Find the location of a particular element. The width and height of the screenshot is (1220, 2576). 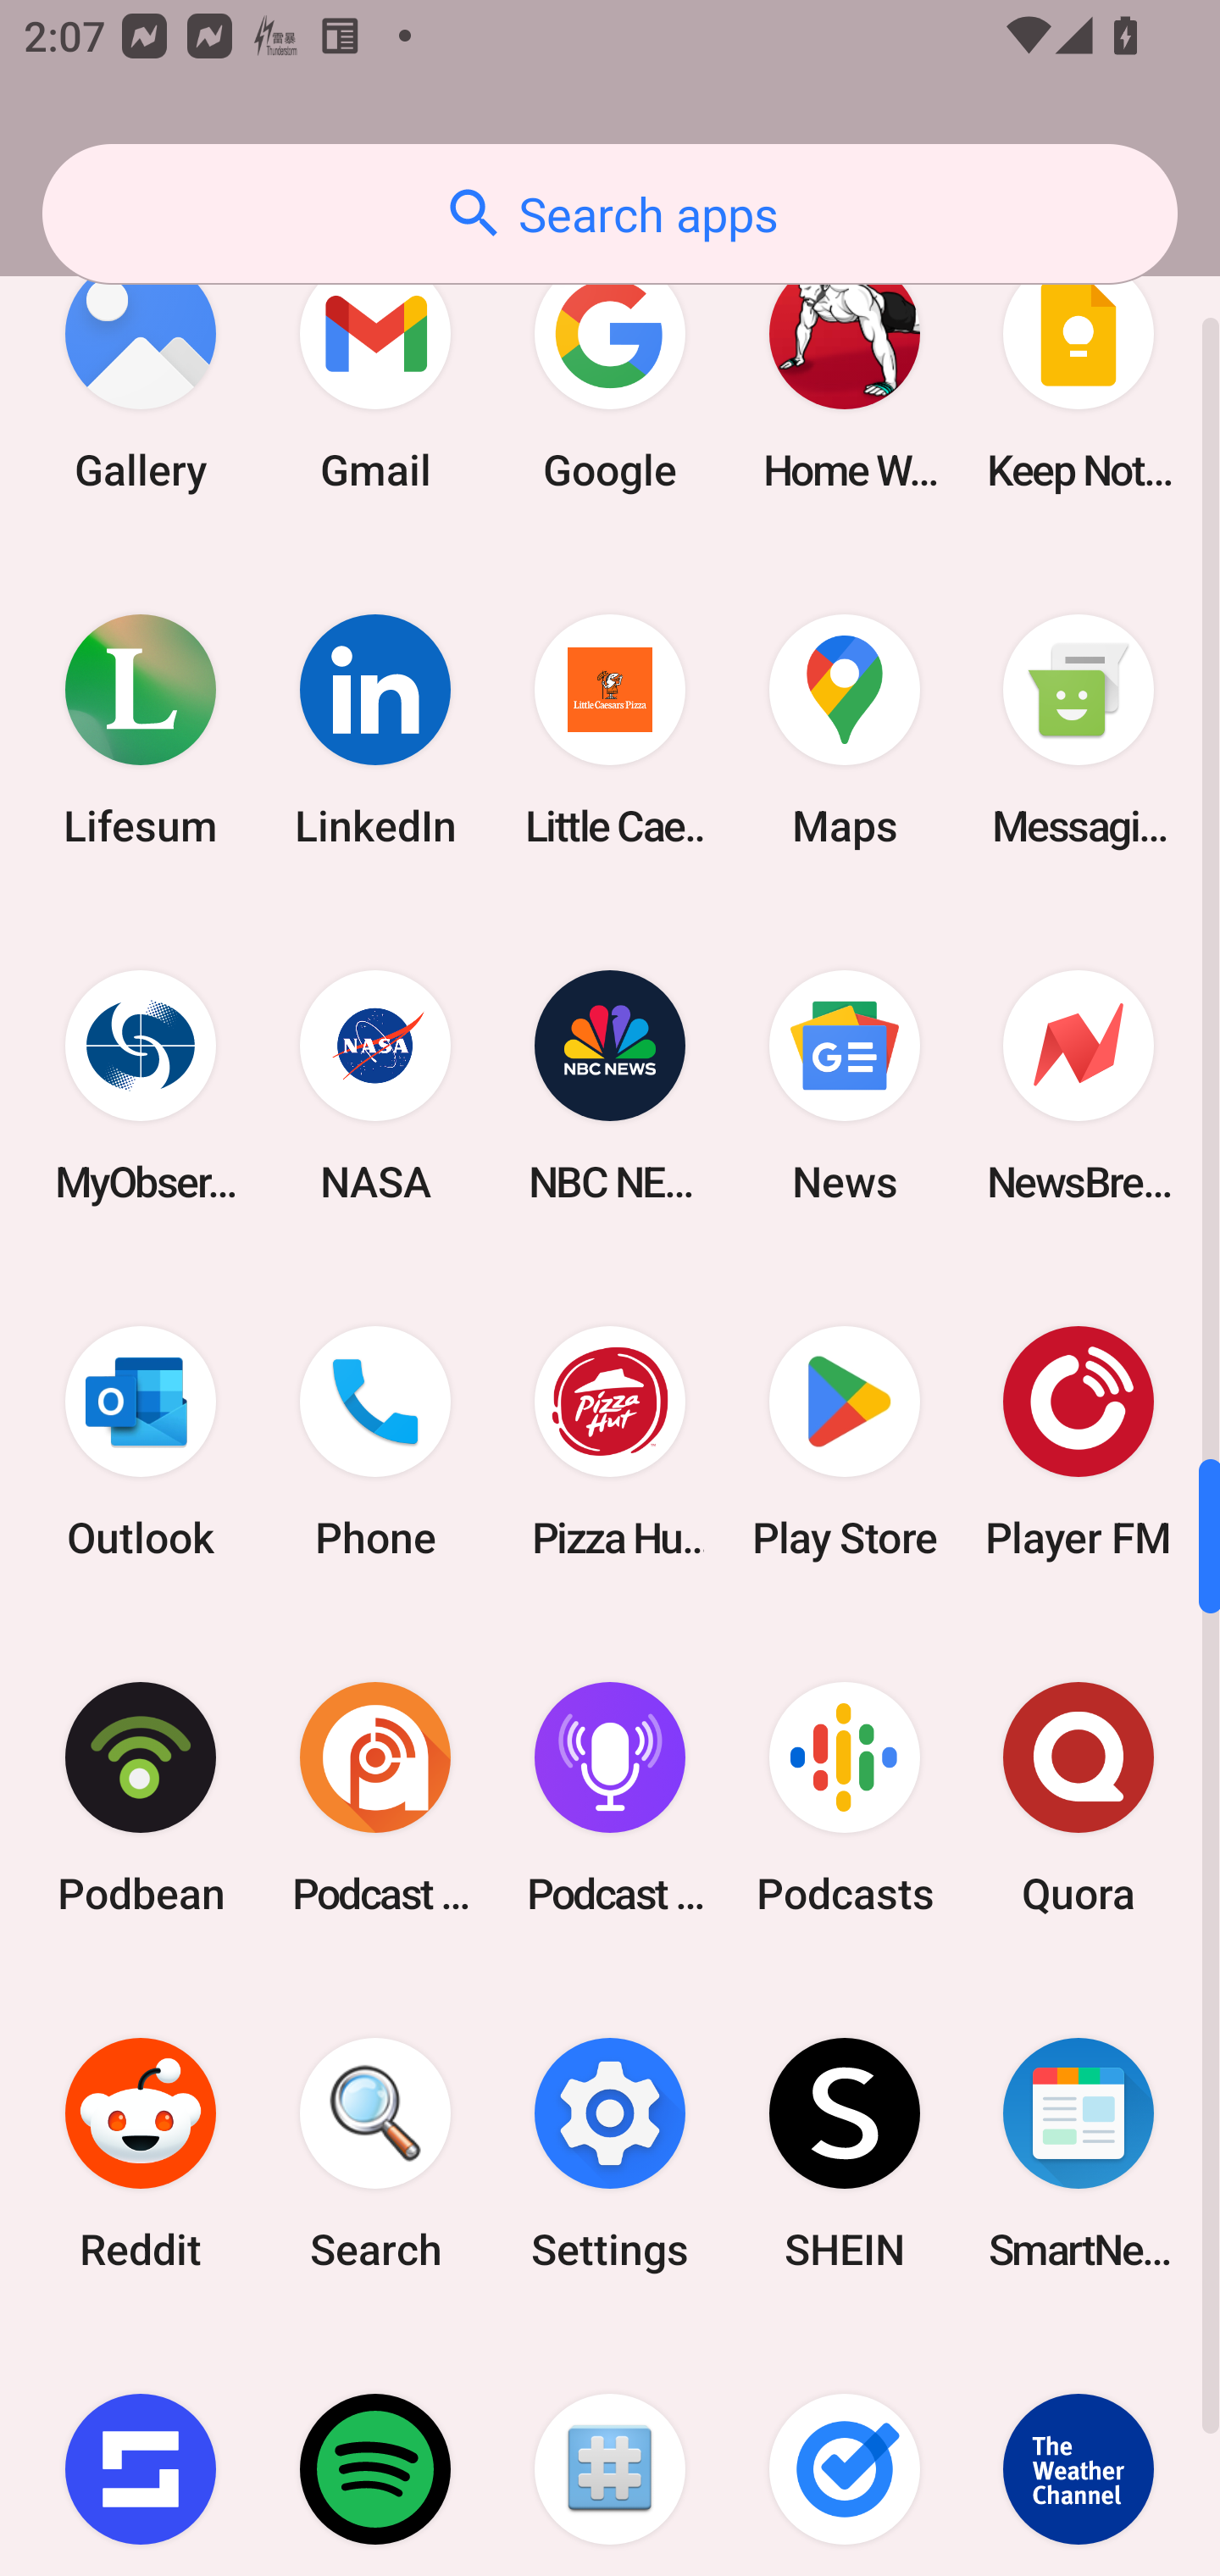

Spotify is located at coordinates (375, 2454).